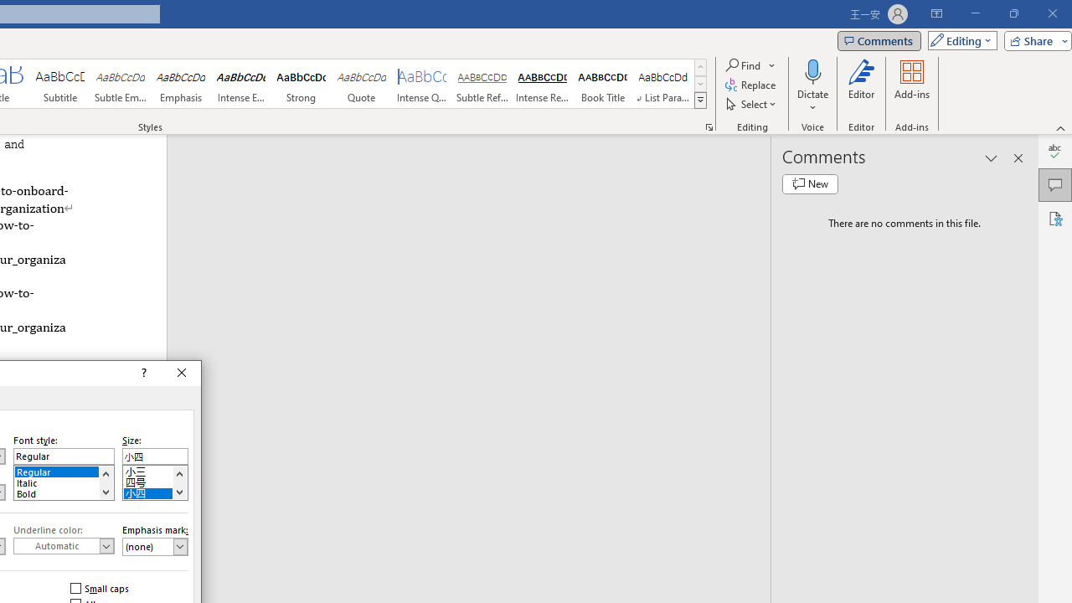  What do you see at coordinates (1018, 157) in the screenshot?
I see `Close pane` at bounding box center [1018, 157].